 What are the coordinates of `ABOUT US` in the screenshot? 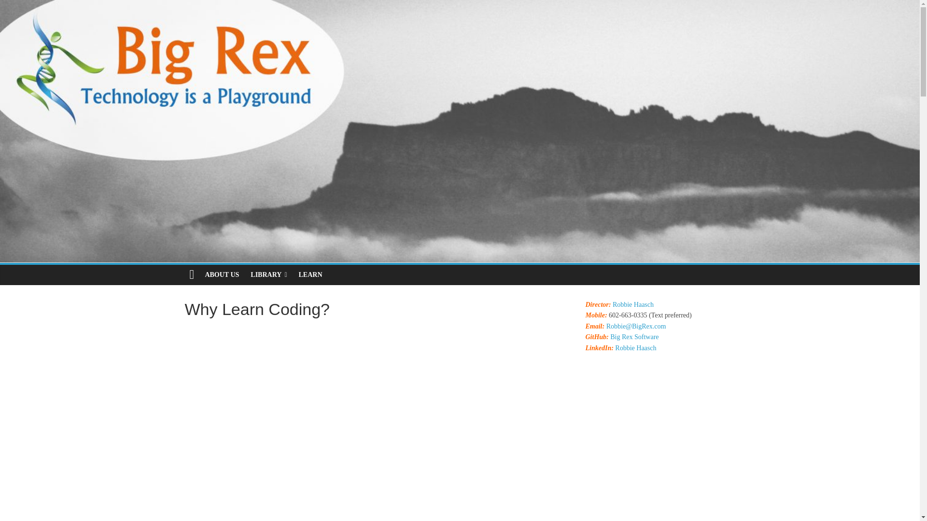 It's located at (222, 274).